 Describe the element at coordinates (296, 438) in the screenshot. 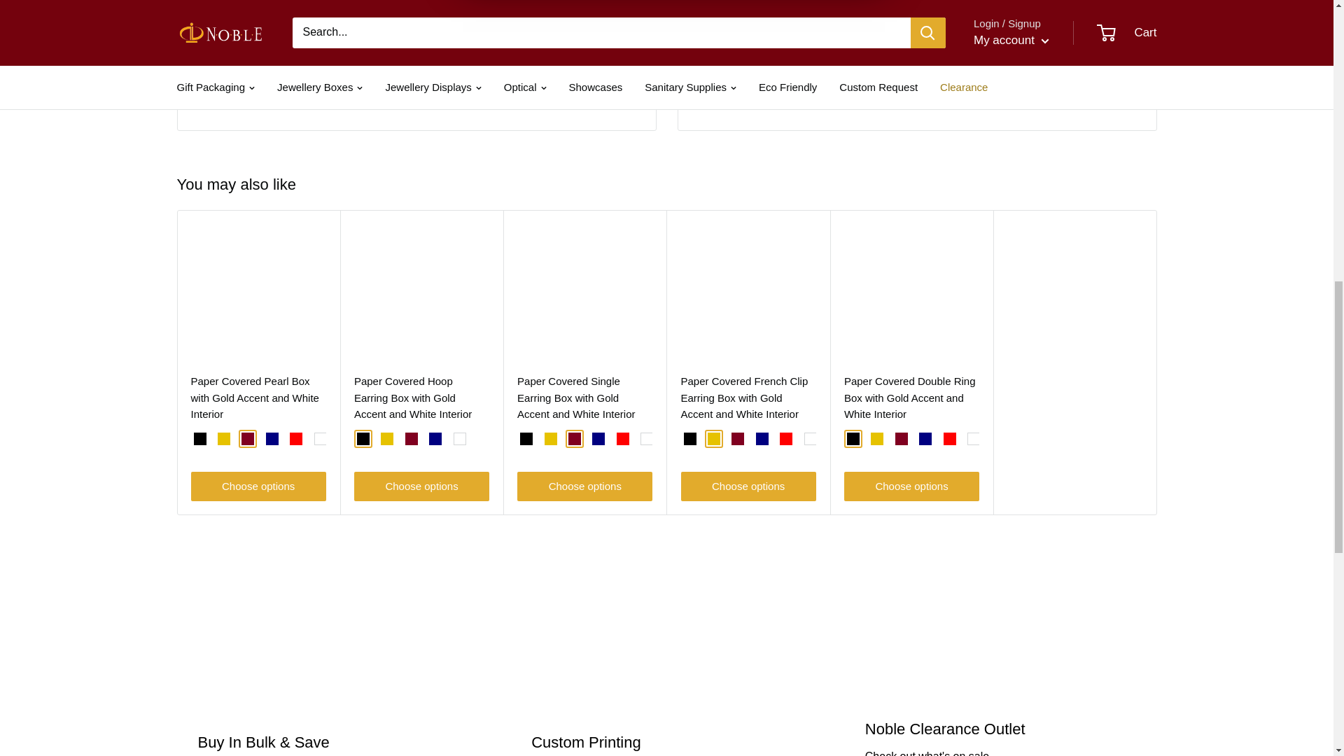

I see `Red` at that location.